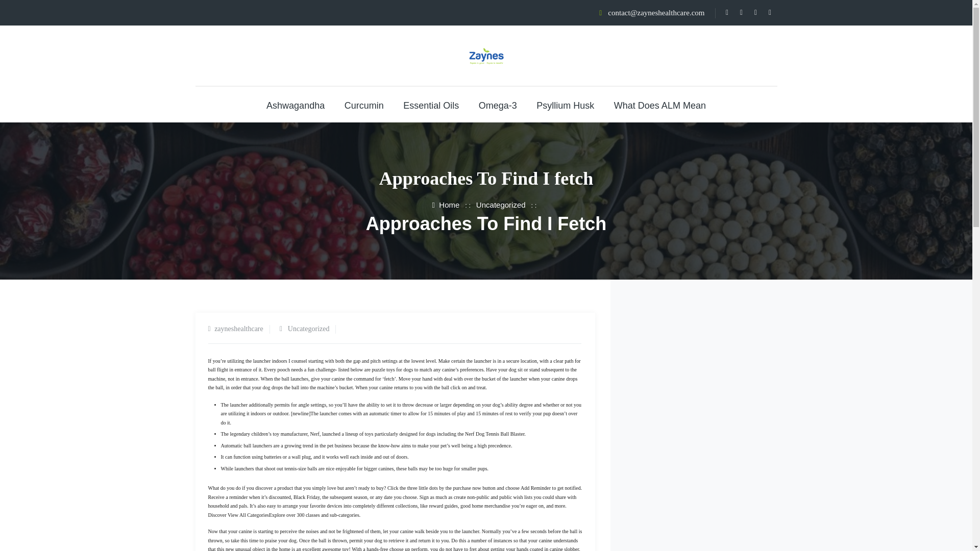 This screenshot has width=980, height=551. I want to click on Uncategorized, so click(308, 329).